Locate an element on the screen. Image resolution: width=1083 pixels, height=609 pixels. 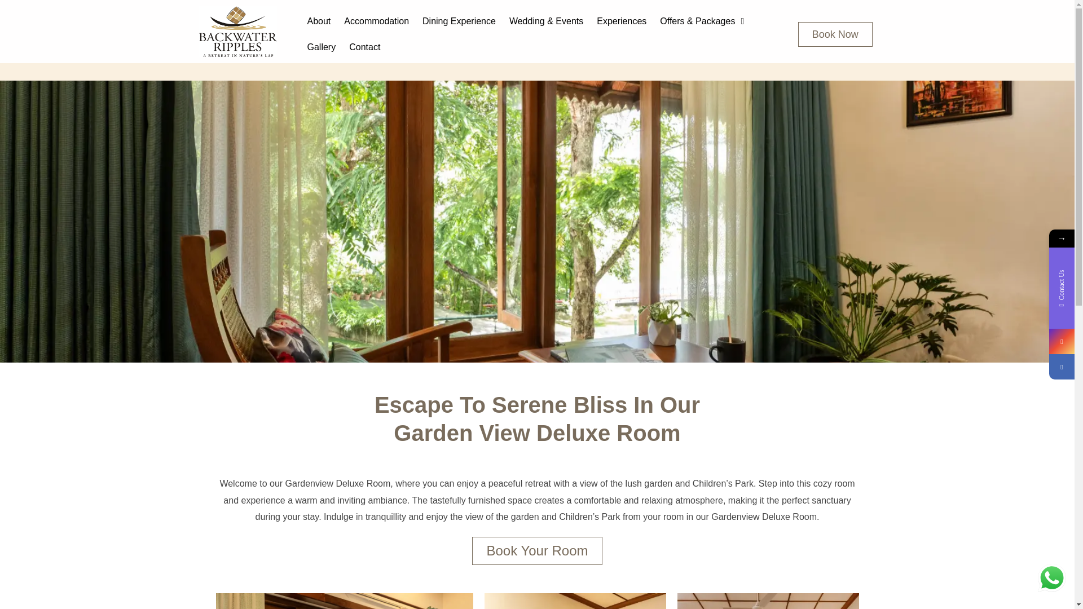
Experiences is located at coordinates (622, 21).